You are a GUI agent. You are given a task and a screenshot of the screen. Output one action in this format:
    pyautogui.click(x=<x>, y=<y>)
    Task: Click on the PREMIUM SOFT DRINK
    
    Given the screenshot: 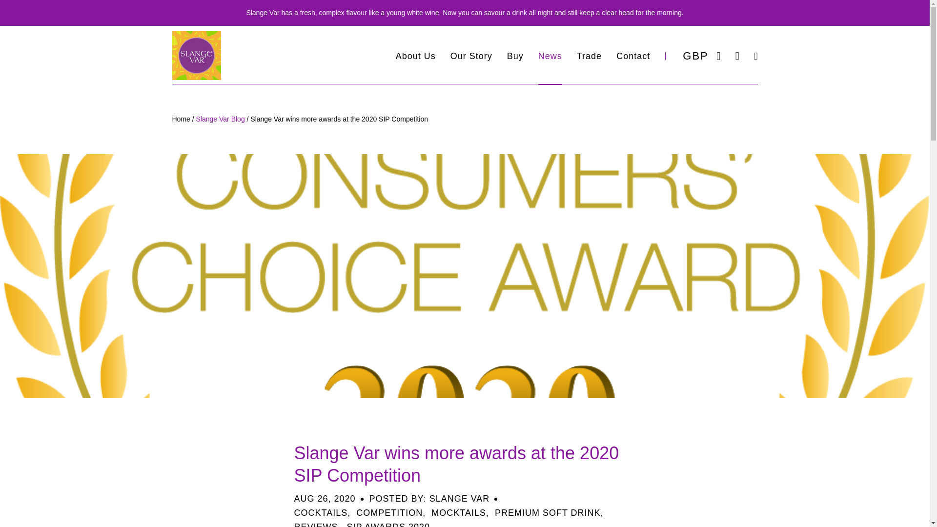 What is the action you would take?
    pyautogui.click(x=548, y=512)
    